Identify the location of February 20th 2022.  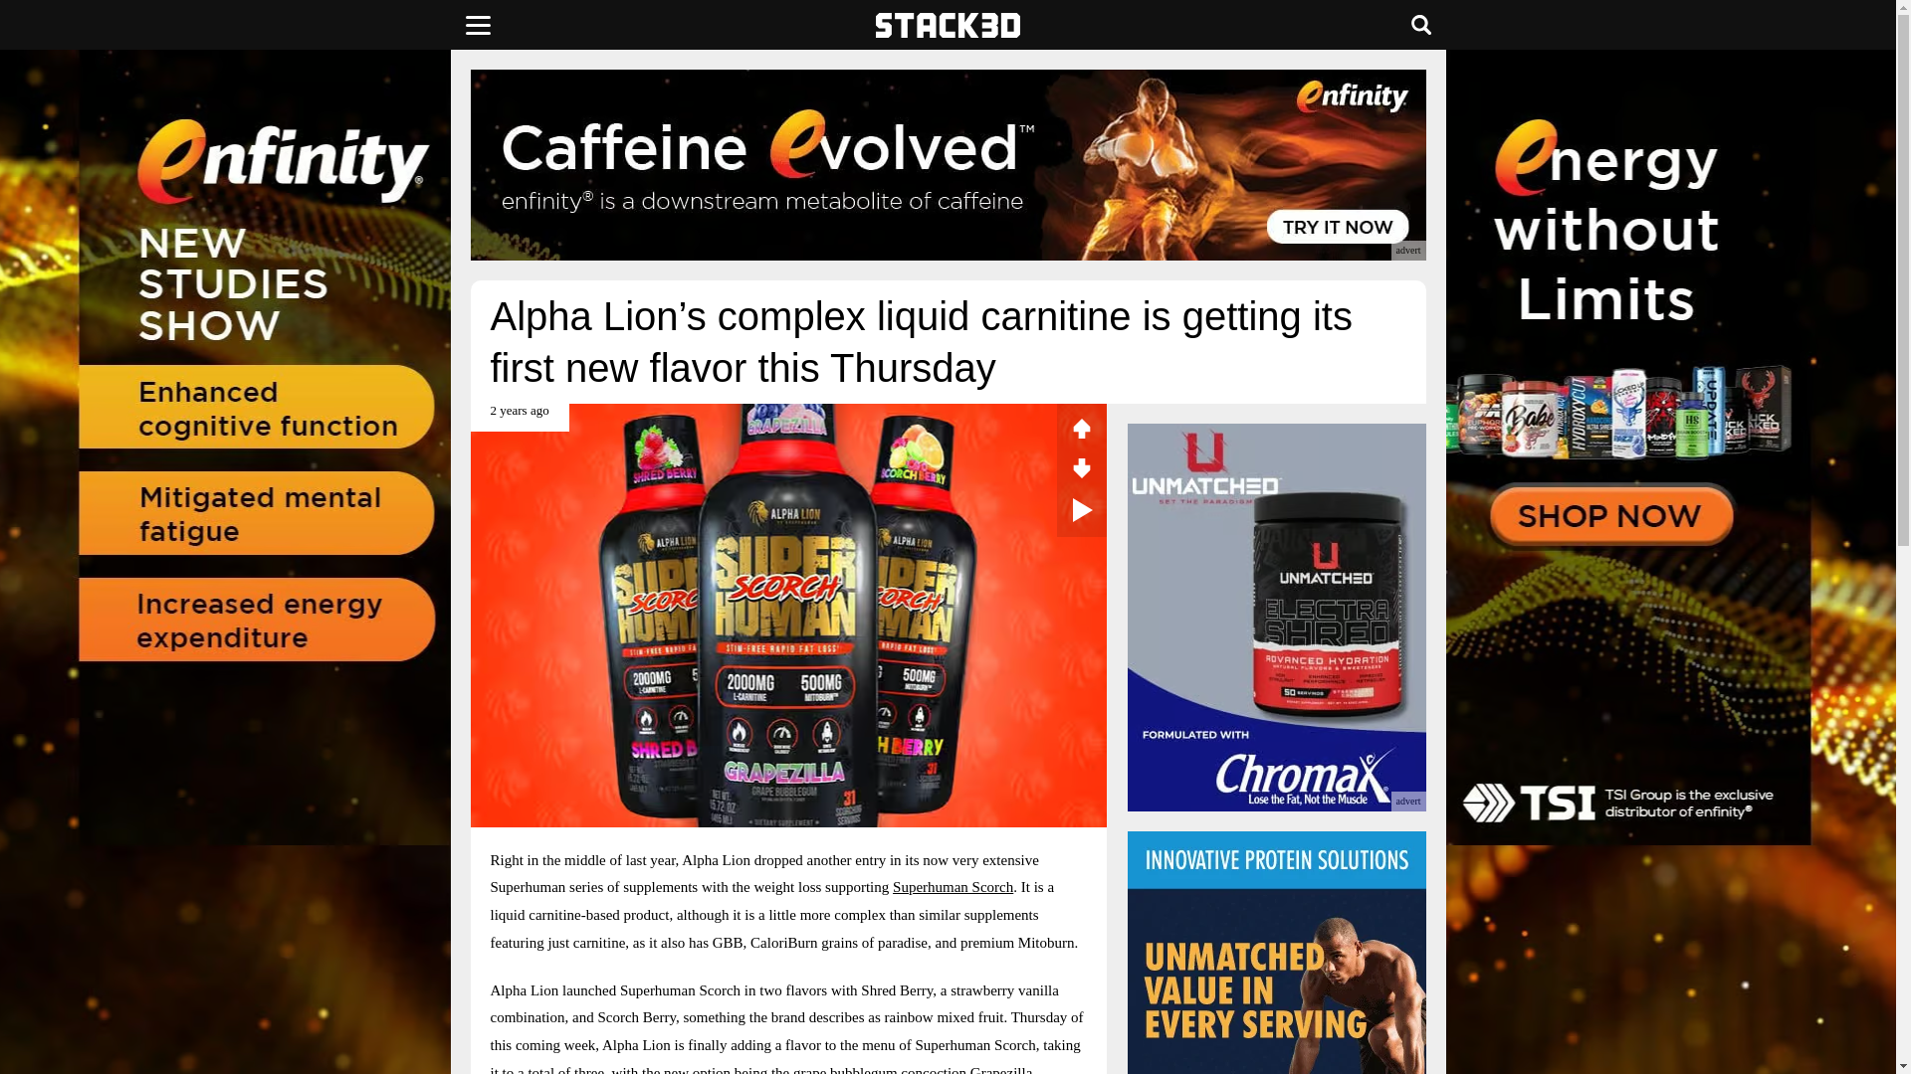
(519, 418).